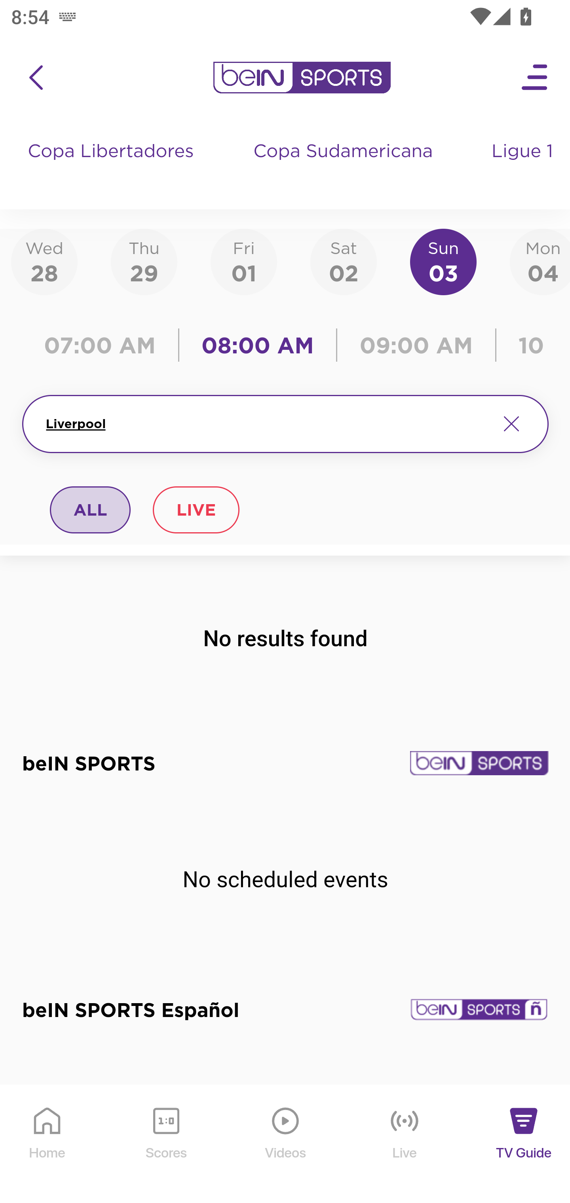 This screenshot has width=570, height=1203. What do you see at coordinates (343, 261) in the screenshot?
I see `Sat02` at bounding box center [343, 261].